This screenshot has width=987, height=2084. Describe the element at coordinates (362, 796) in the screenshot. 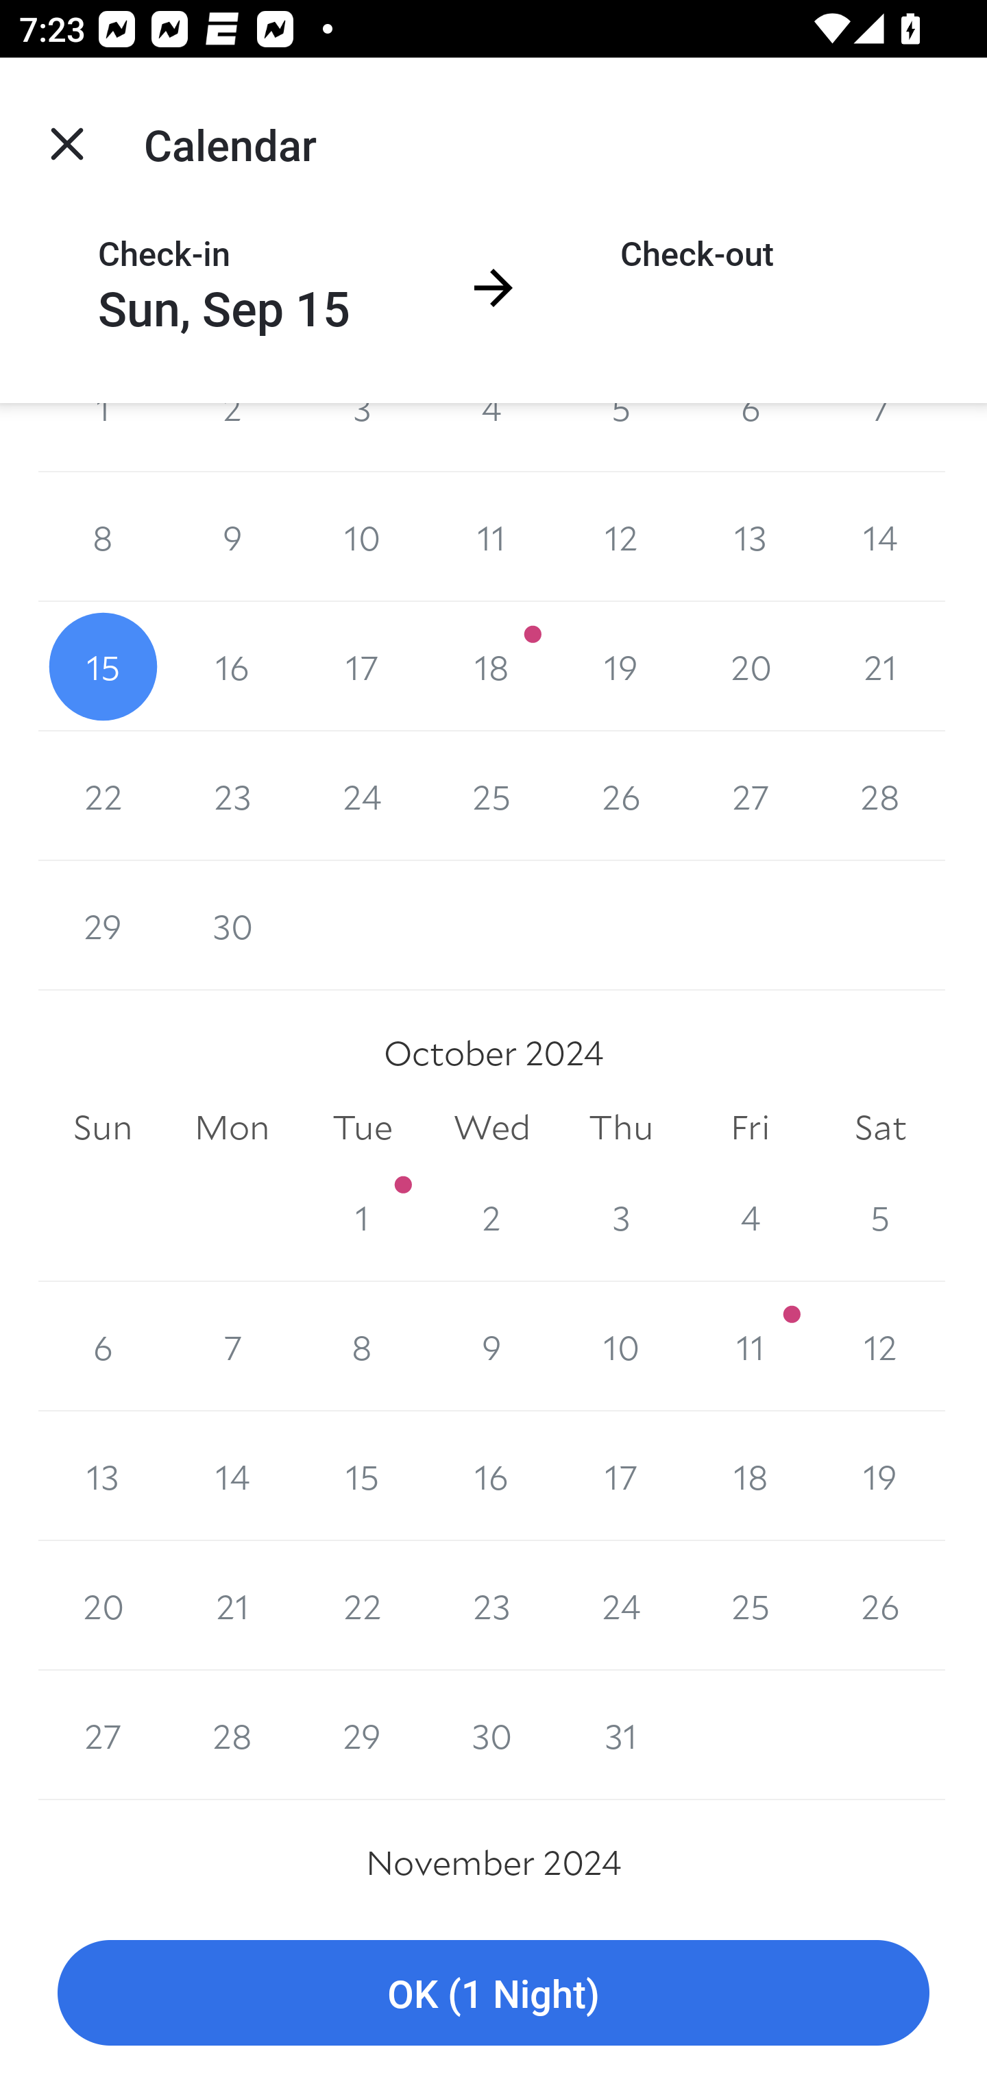

I see `24 24 September 2024` at that location.